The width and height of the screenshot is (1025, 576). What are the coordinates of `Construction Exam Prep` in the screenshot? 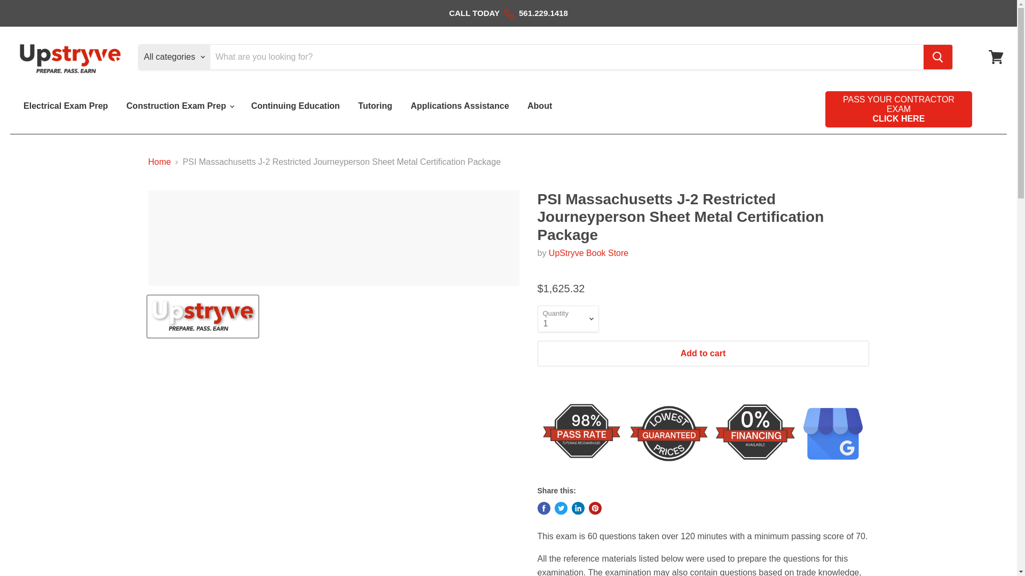 It's located at (179, 106).